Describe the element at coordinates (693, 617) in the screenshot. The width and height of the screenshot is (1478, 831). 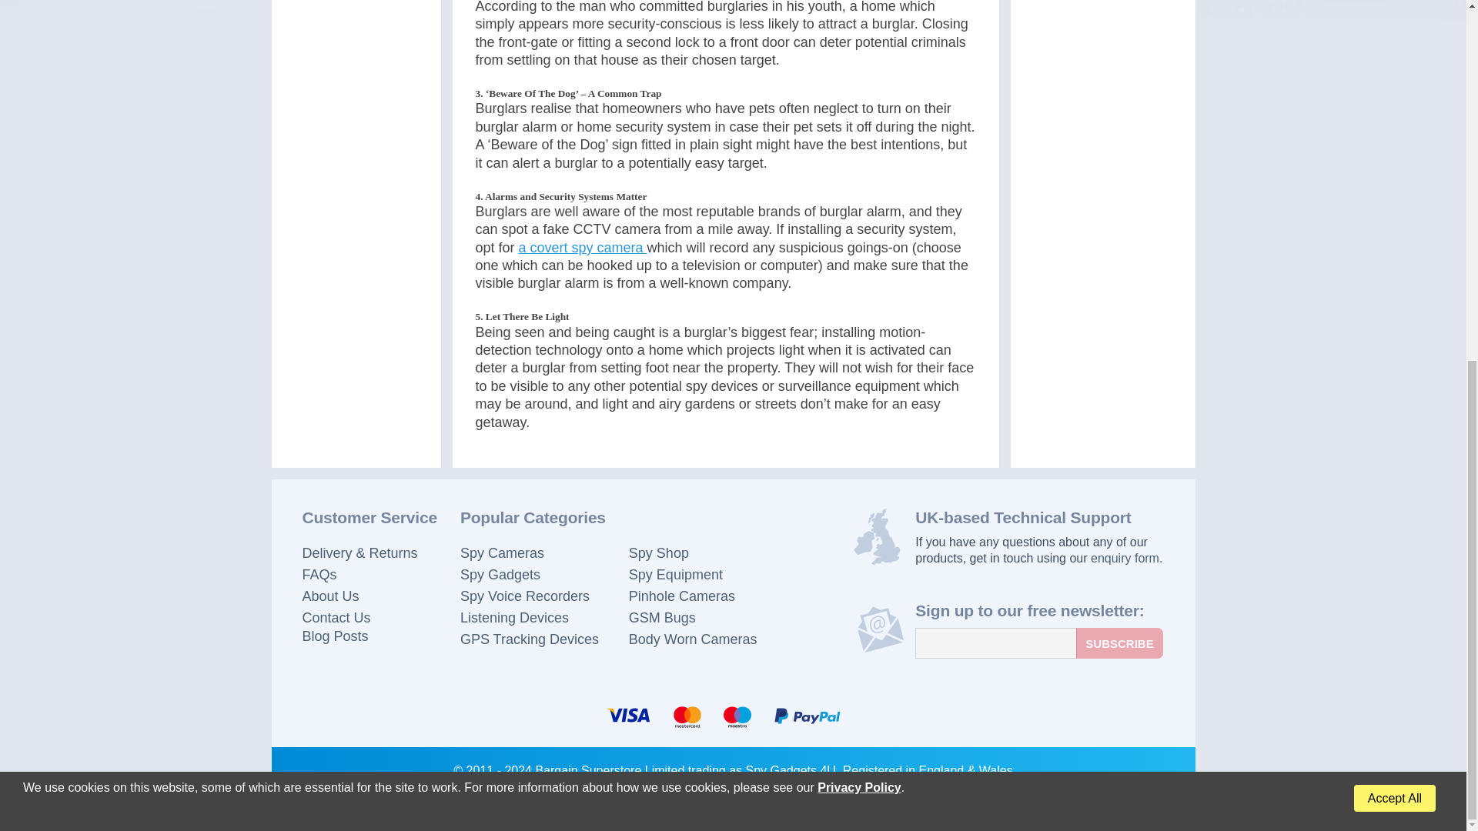
I see `GSM Bugs` at that location.